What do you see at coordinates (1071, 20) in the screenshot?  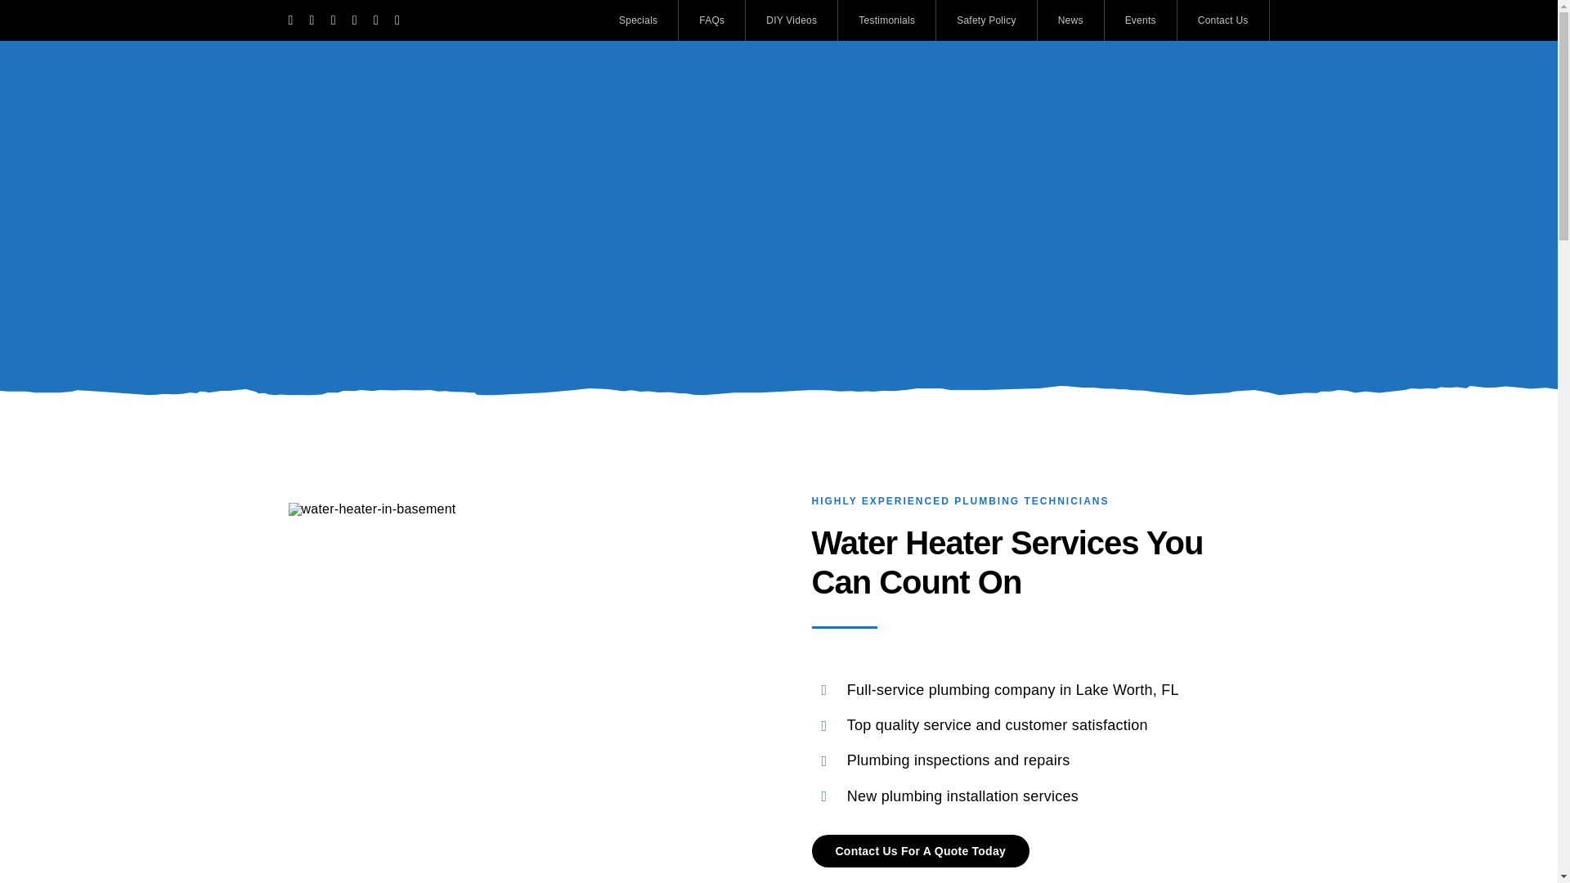 I see `News` at bounding box center [1071, 20].